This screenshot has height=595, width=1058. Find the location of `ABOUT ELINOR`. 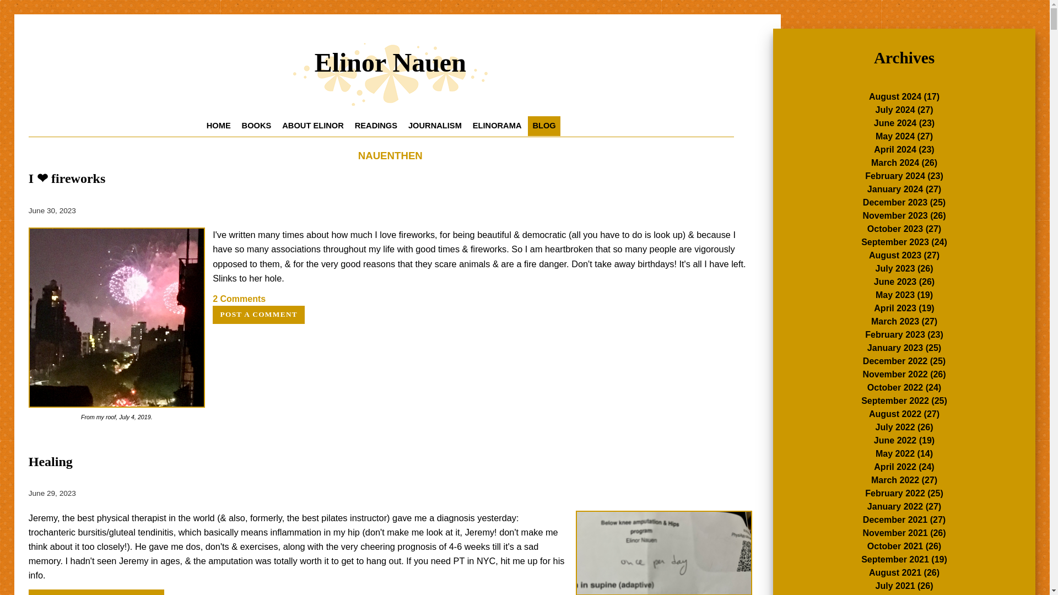

ABOUT ELINOR is located at coordinates (312, 126).